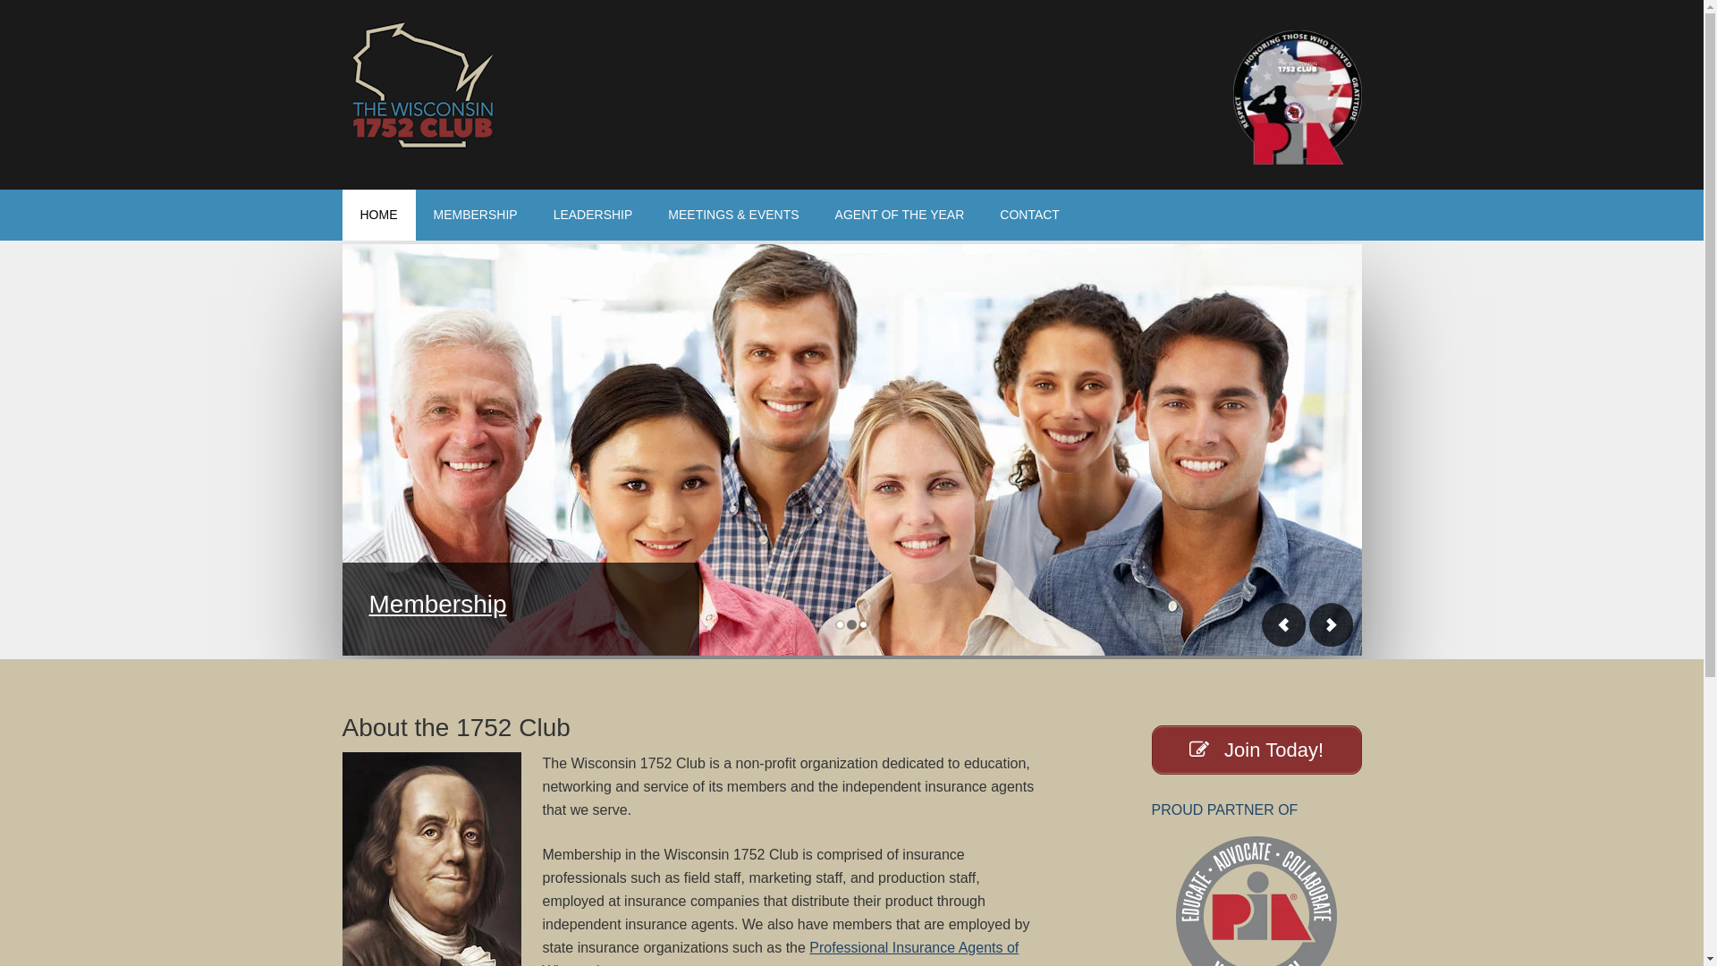  I want to click on HOME, so click(378, 215).